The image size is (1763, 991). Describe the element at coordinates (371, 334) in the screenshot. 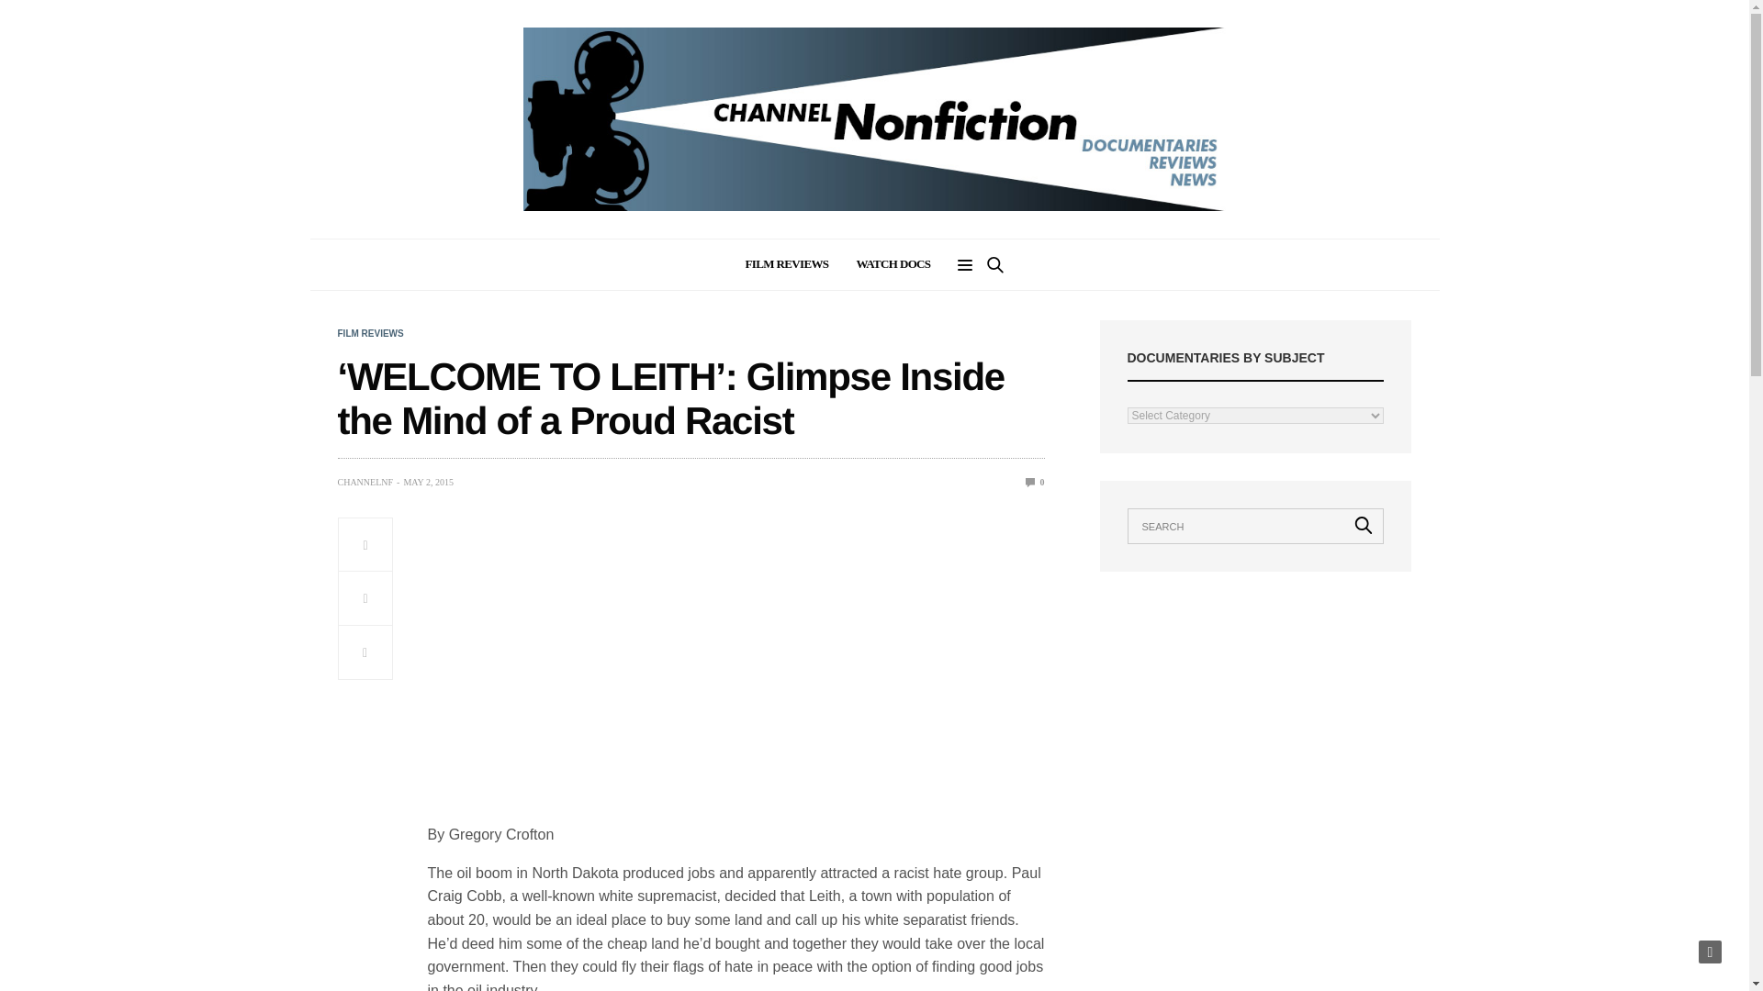

I see `FILM REVIEWS` at that location.